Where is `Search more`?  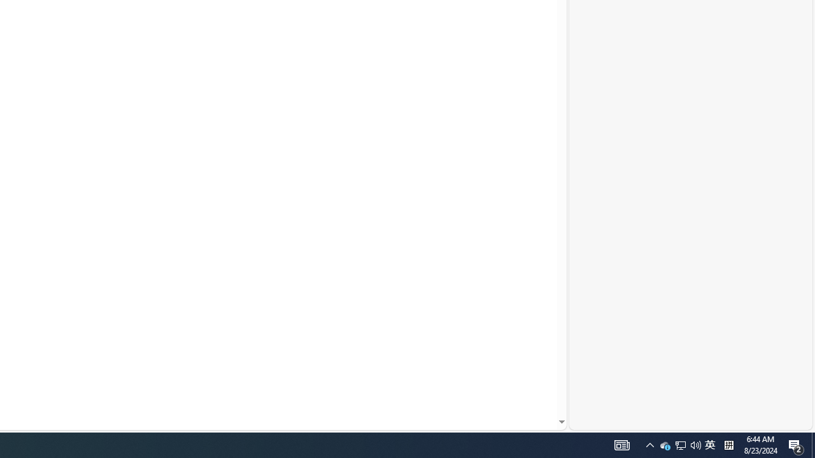 Search more is located at coordinates (532, 384).